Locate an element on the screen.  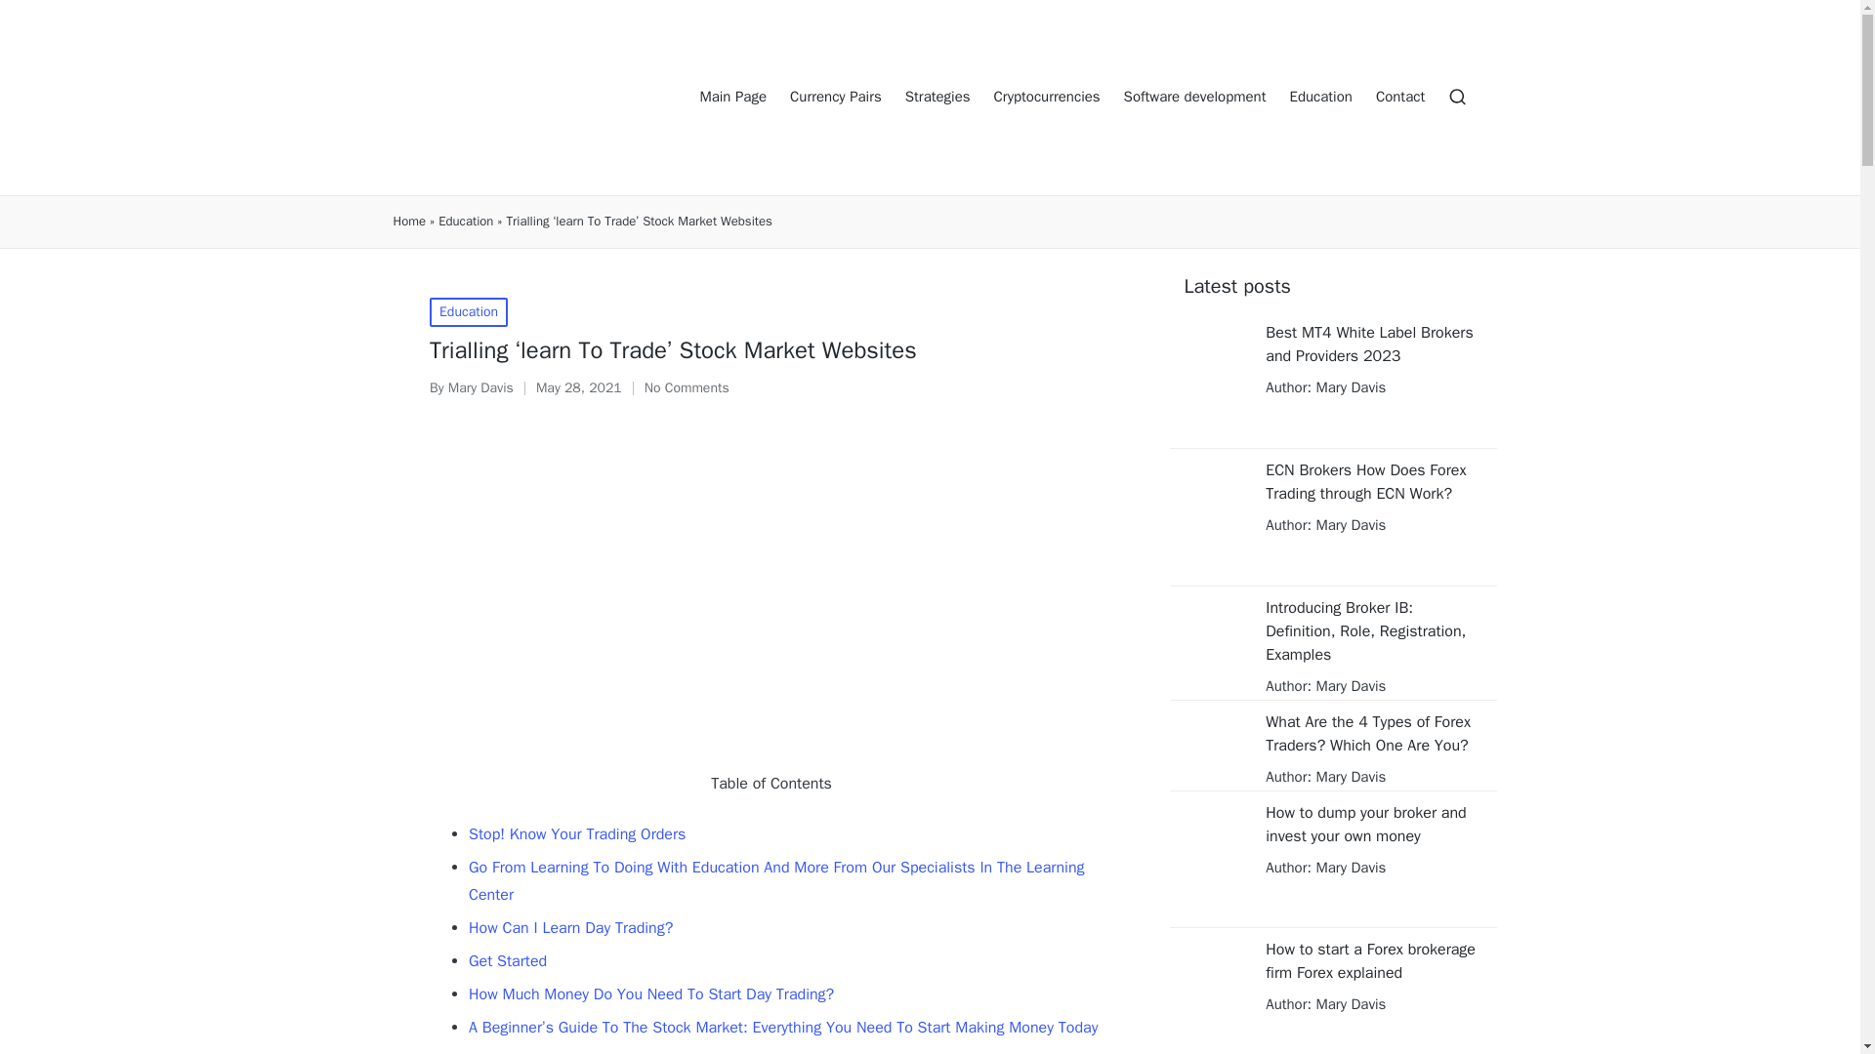
Home is located at coordinates (408, 222).